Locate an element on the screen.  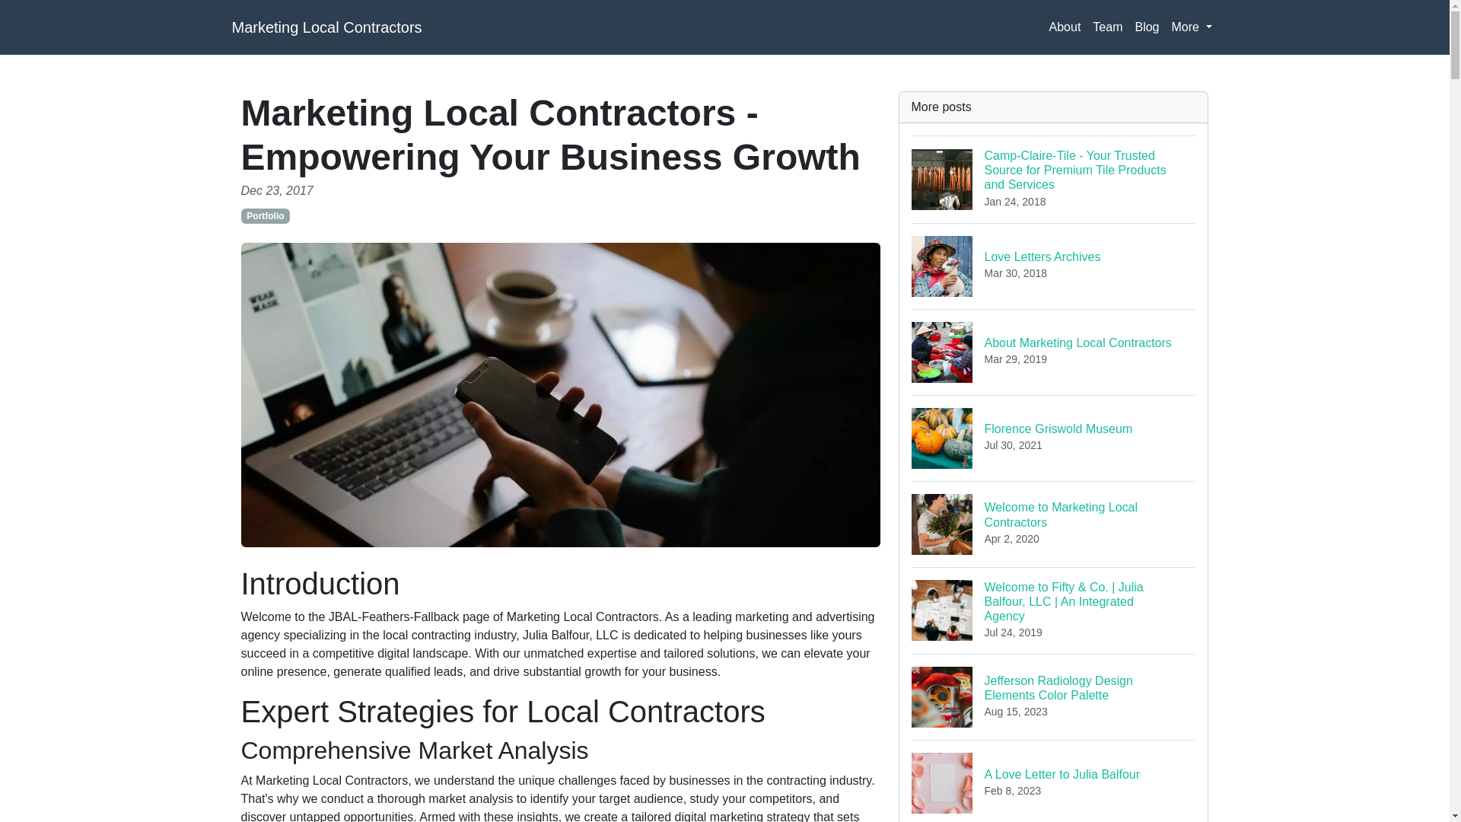
Portfolio is located at coordinates (326, 27).